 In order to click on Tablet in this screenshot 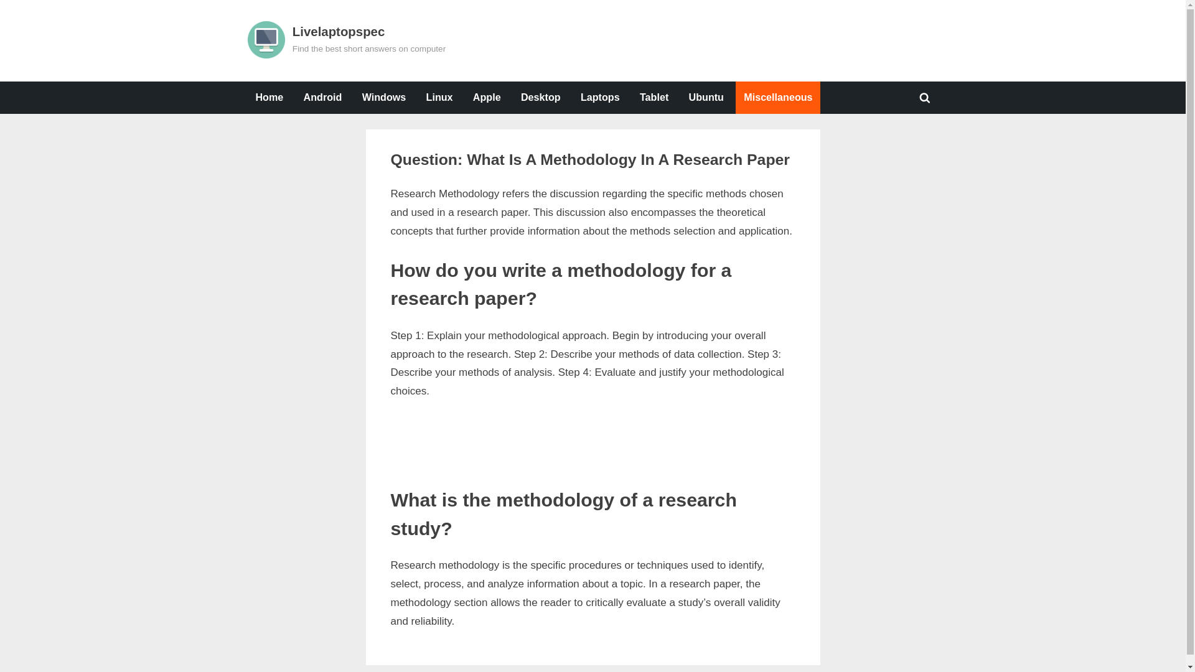, I will do `click(654, 97)`.